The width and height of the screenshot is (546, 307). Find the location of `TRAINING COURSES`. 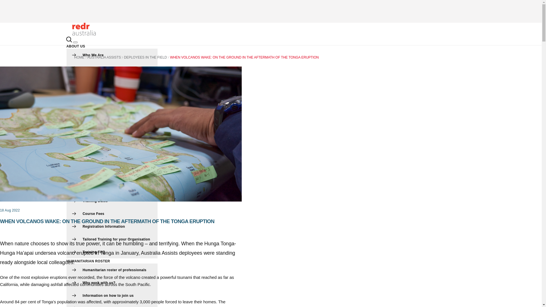

TRAINING COURSES is located at coordinates (85, 167).